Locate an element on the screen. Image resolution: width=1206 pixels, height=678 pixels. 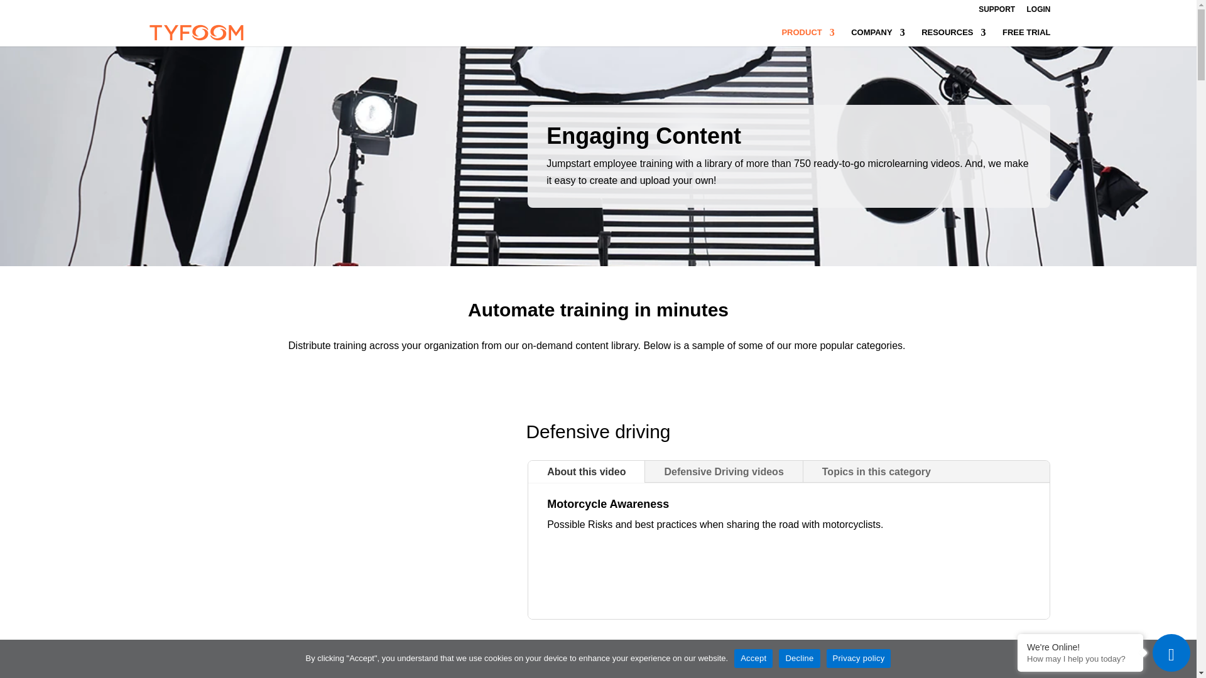
RESOURCES is located at coordinates (953, 38).